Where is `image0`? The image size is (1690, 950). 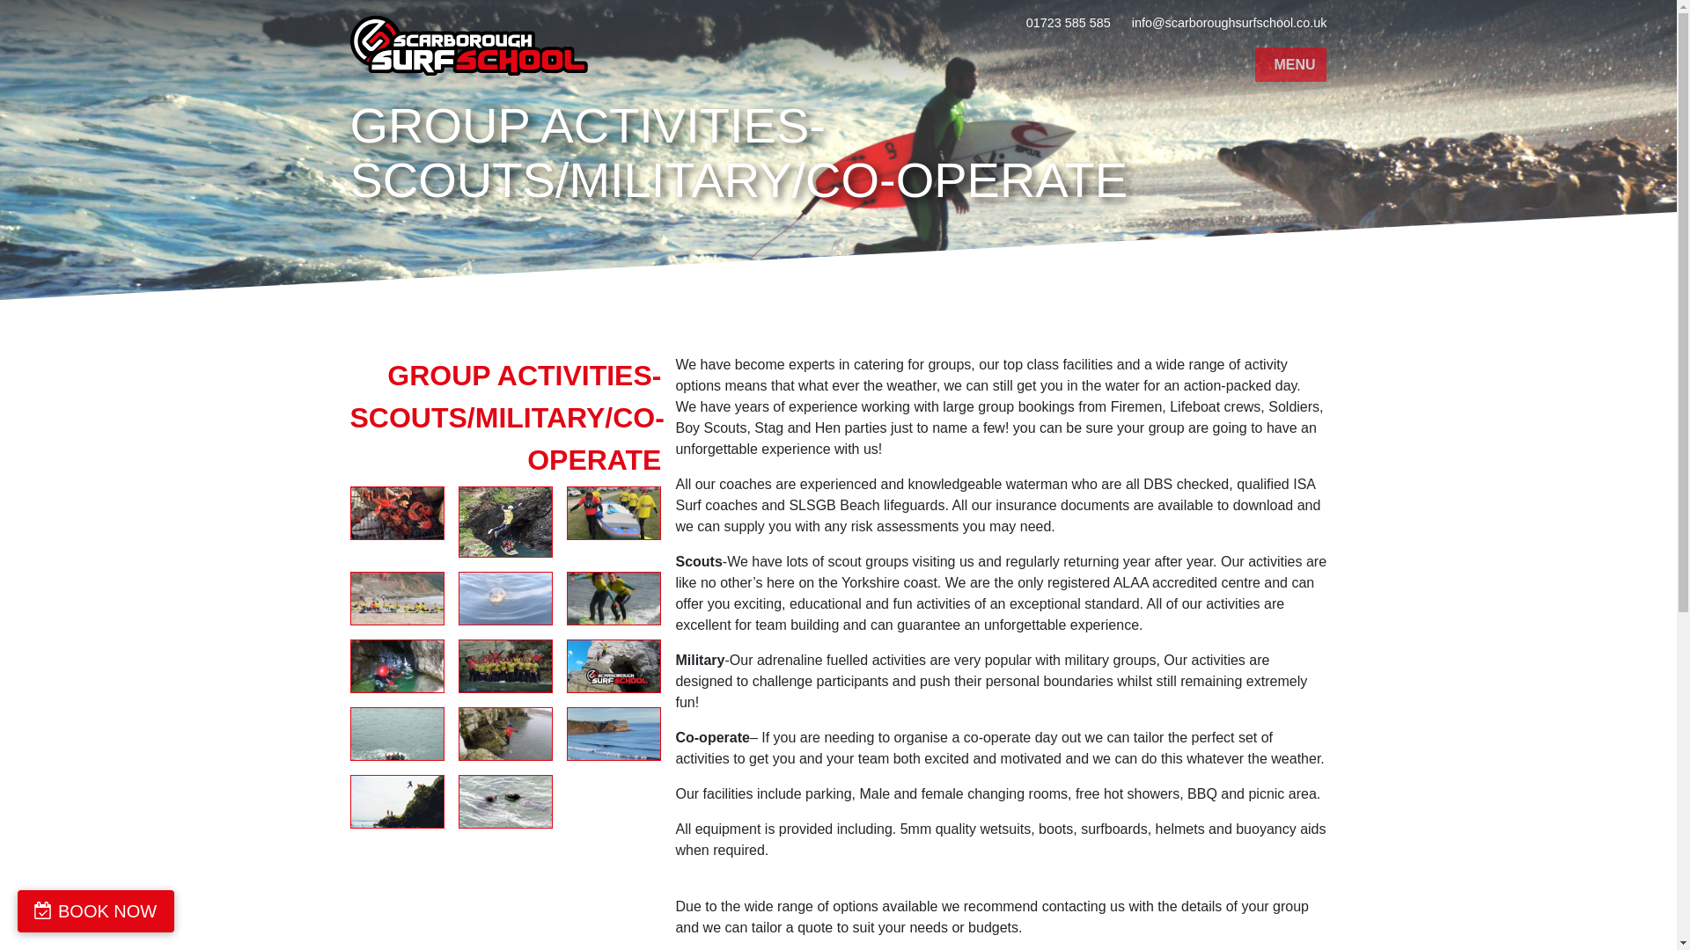 image0 is located at coordinates (396, 801).